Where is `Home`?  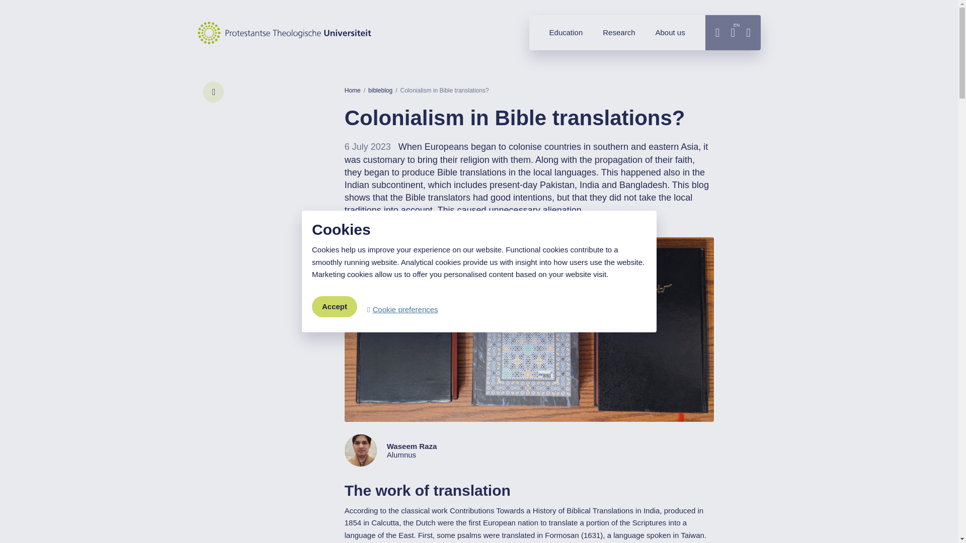 Home is located at coordinates (352, 90).